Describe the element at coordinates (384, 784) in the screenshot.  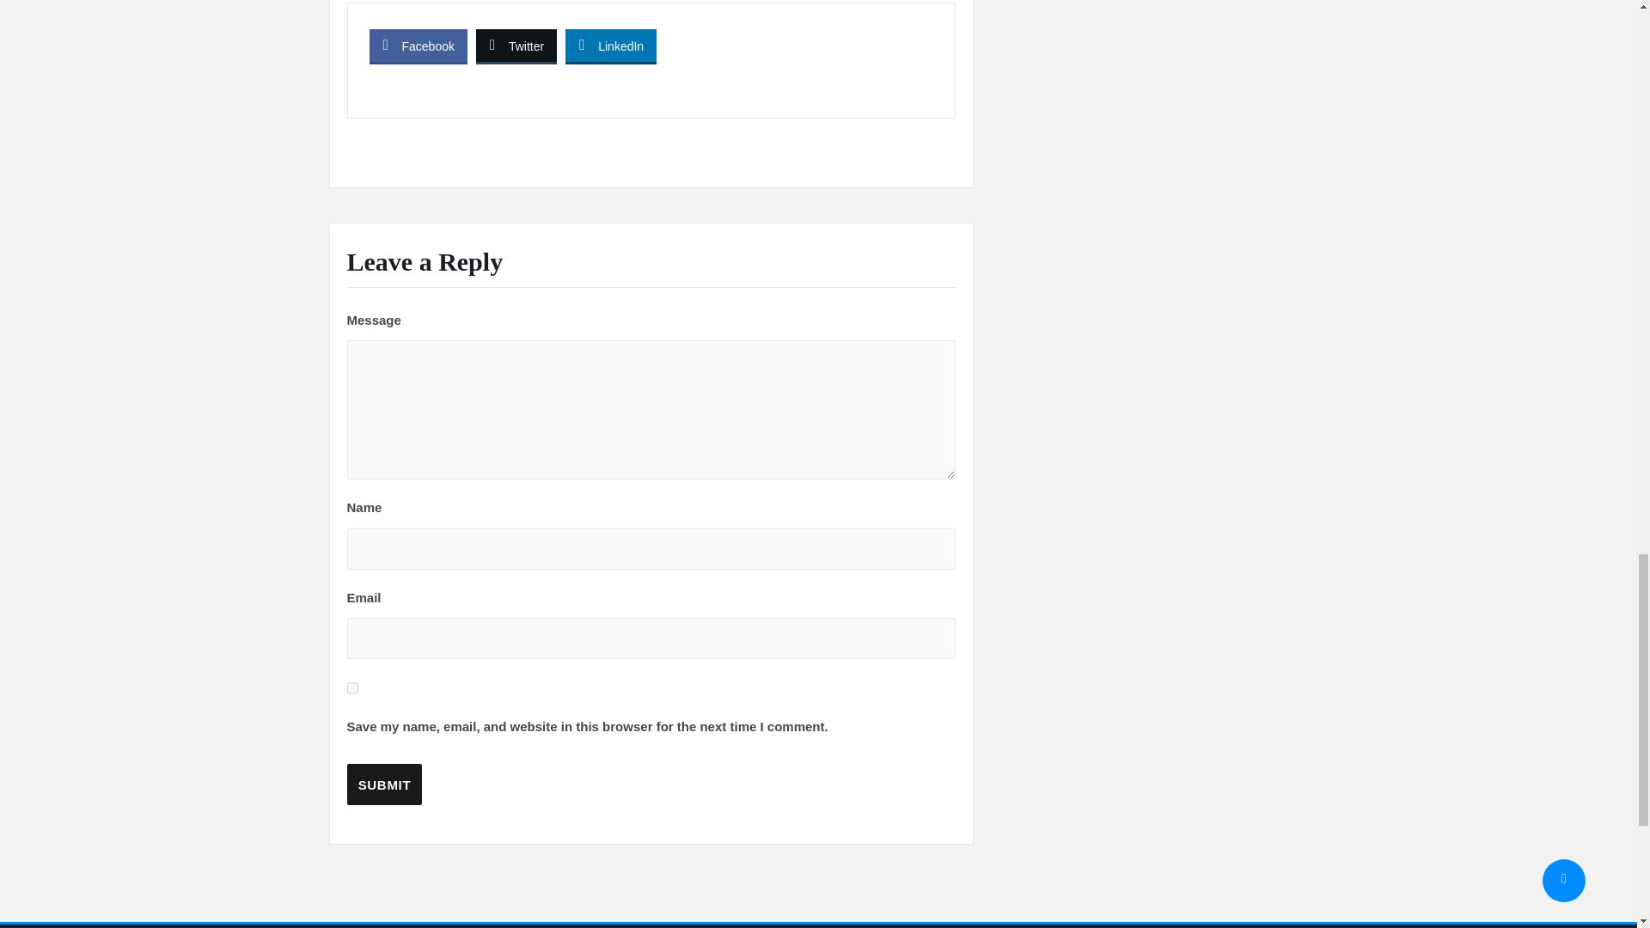
I see `Submit` at that location.